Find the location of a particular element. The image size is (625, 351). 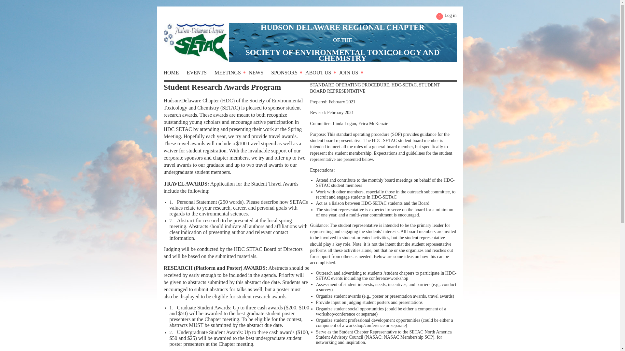

About Us is located at coordinates (322, 74).